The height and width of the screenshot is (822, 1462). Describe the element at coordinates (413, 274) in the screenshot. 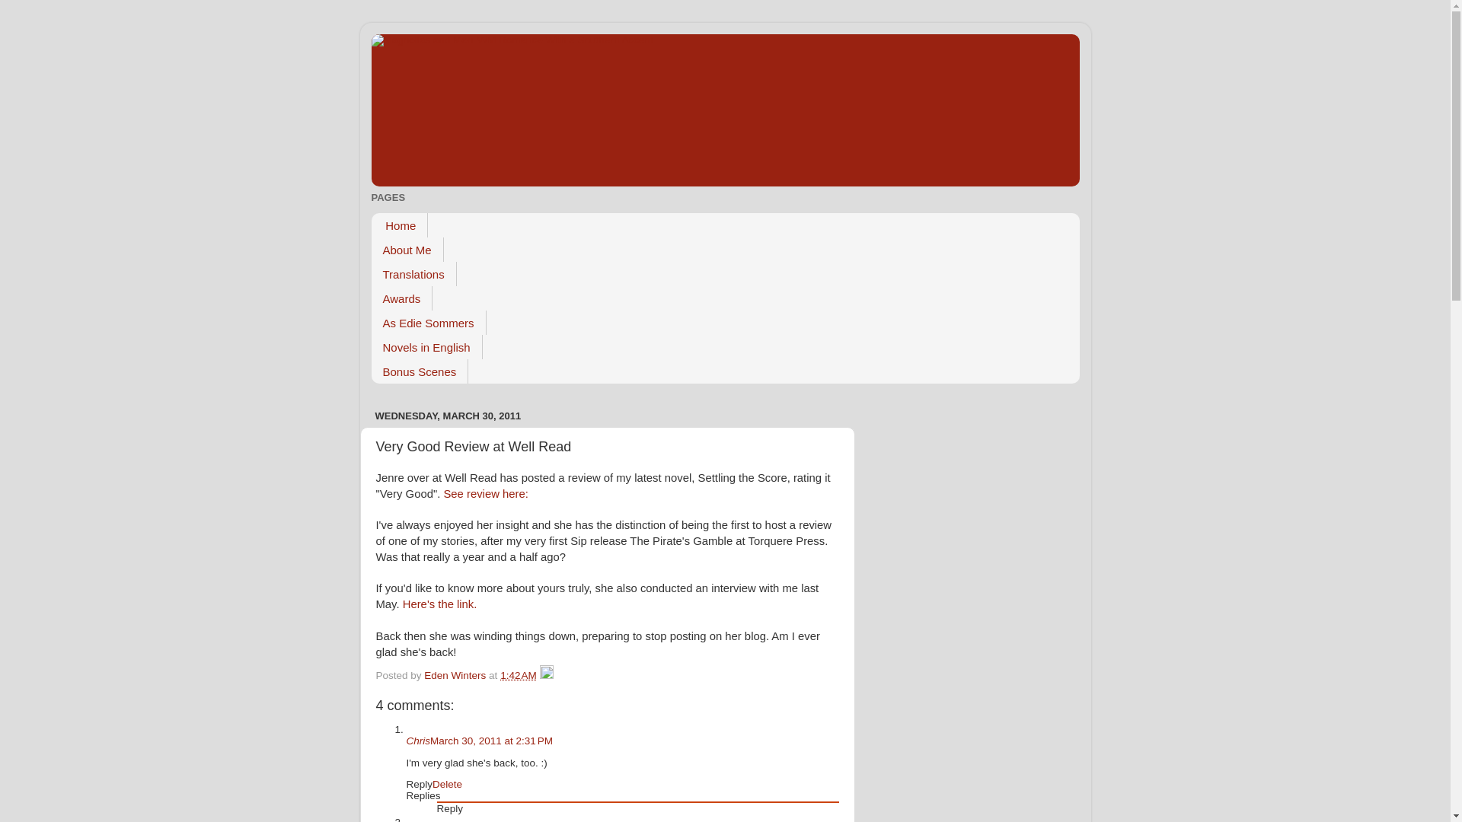

I see `Translations` at that location.